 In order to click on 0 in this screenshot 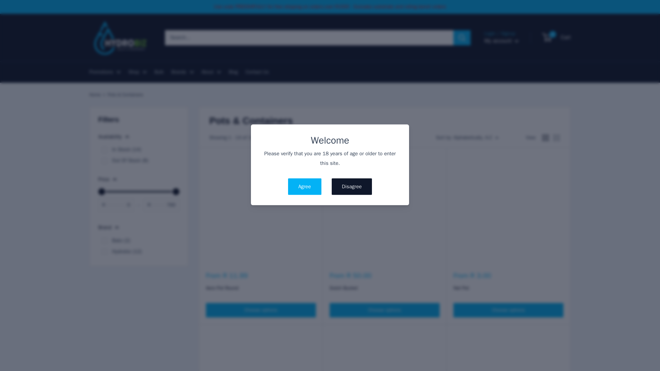, I will do `click(139, 192)`.